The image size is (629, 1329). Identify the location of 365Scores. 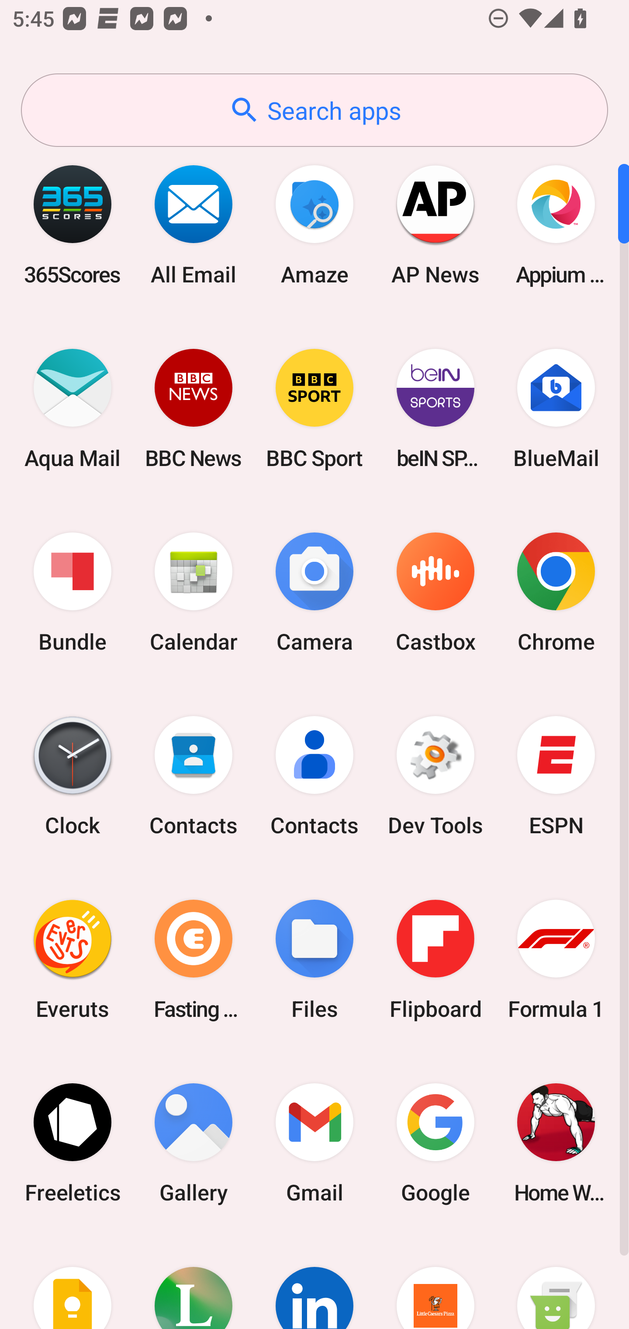
(73, 225).